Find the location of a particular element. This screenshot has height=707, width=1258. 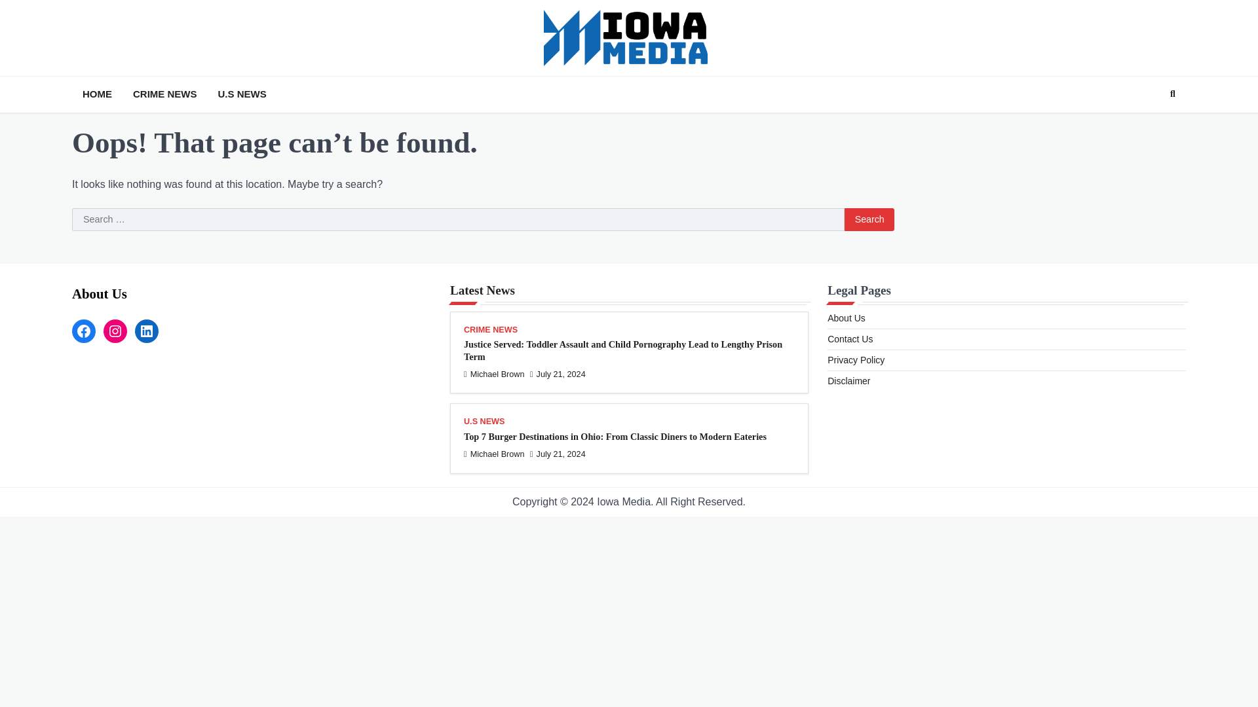

Search is located at coordinates (1149, 124).